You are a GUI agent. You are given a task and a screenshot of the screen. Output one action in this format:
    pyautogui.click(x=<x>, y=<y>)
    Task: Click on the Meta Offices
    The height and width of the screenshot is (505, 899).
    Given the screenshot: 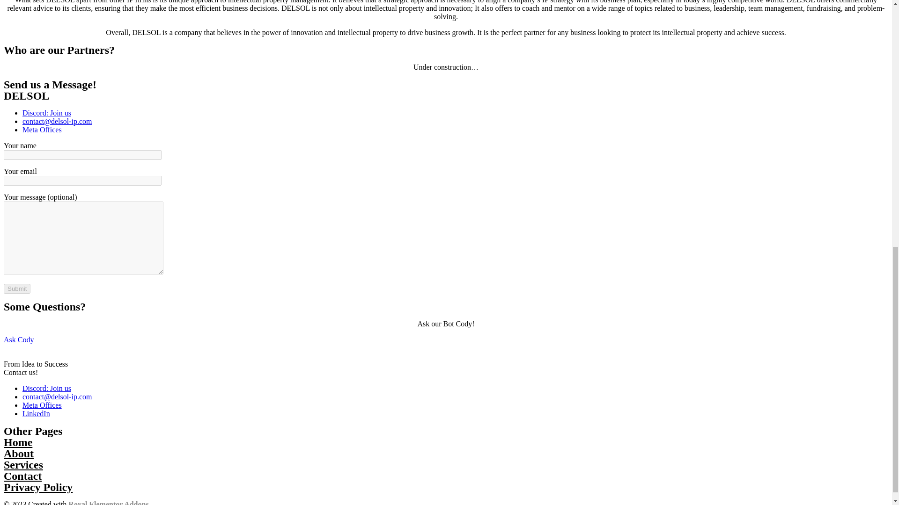 What is the action you would take?
    pyautogui.click(x=42, y=130)
    